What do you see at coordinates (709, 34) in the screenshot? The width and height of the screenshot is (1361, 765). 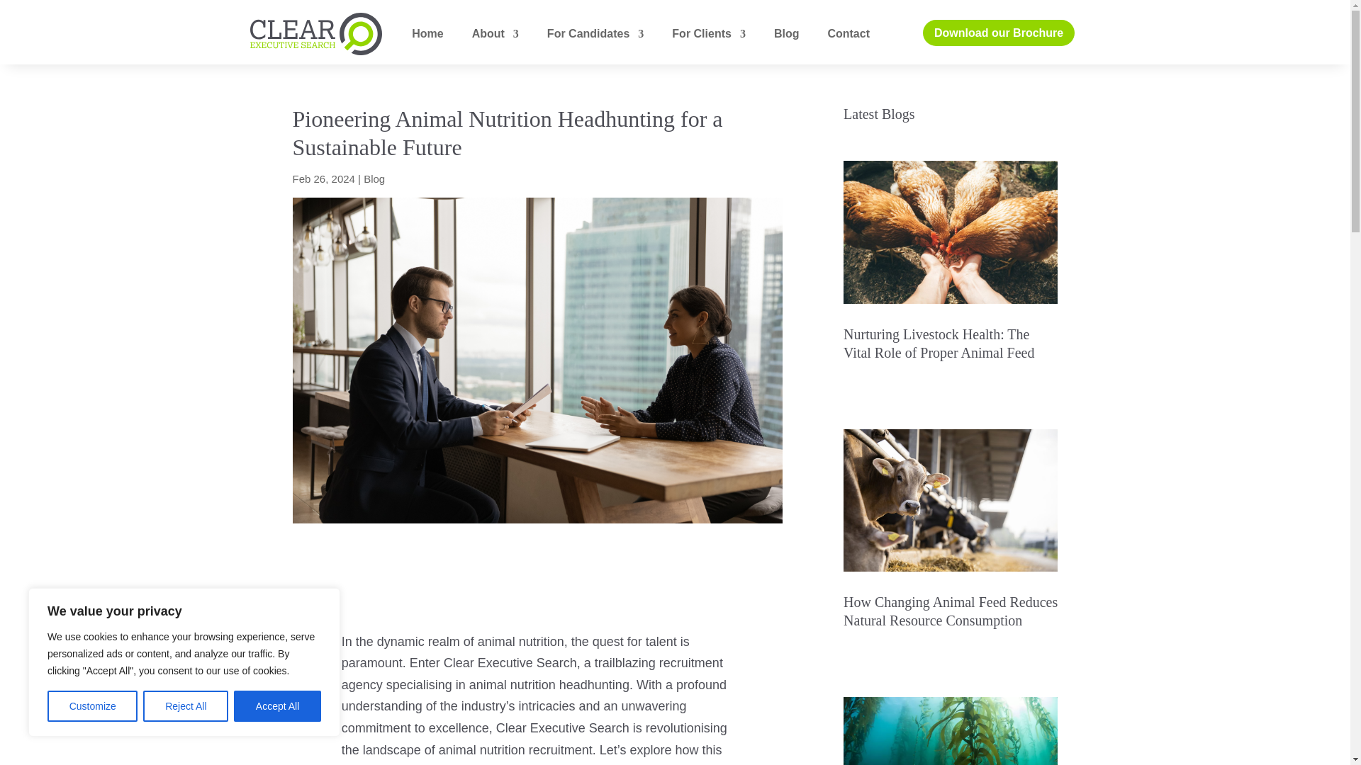 I see `For Clients` at bounding box center [709, 34].